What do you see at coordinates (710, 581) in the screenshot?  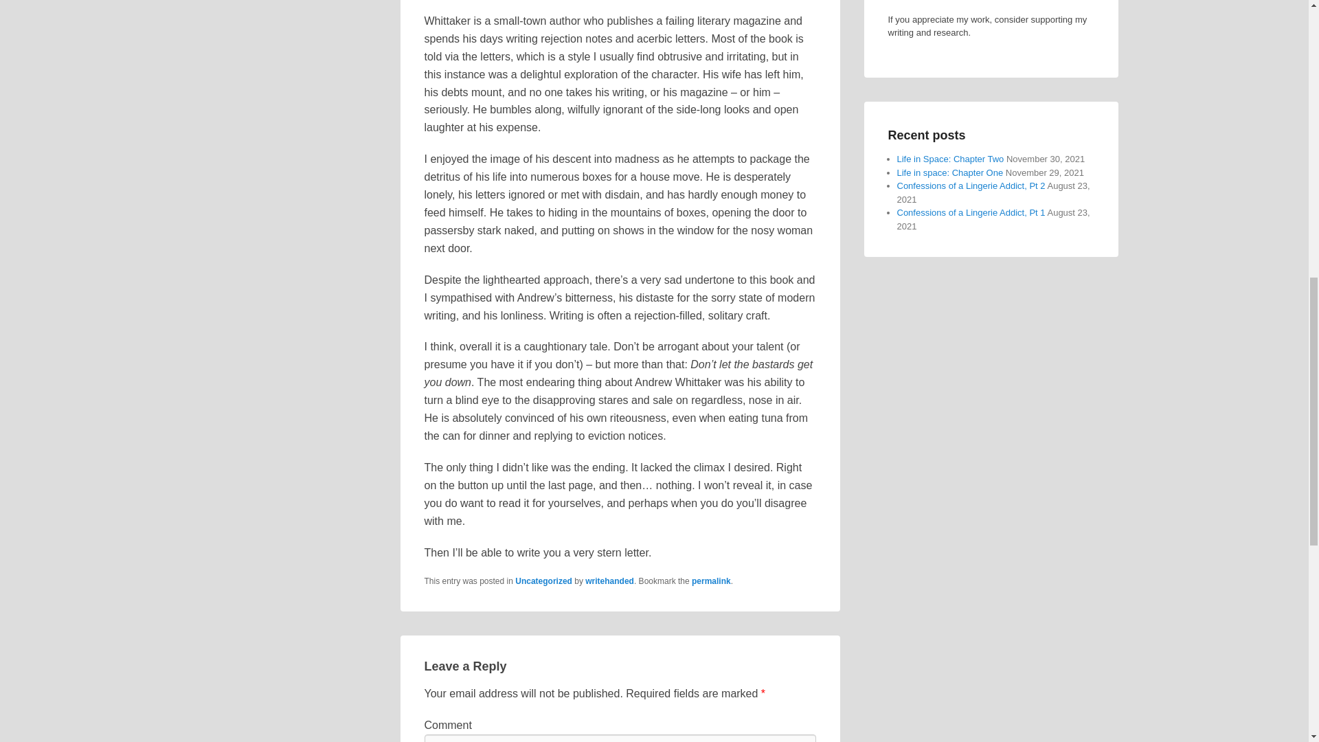 I see `permalink` at bounding box center [710, 581].